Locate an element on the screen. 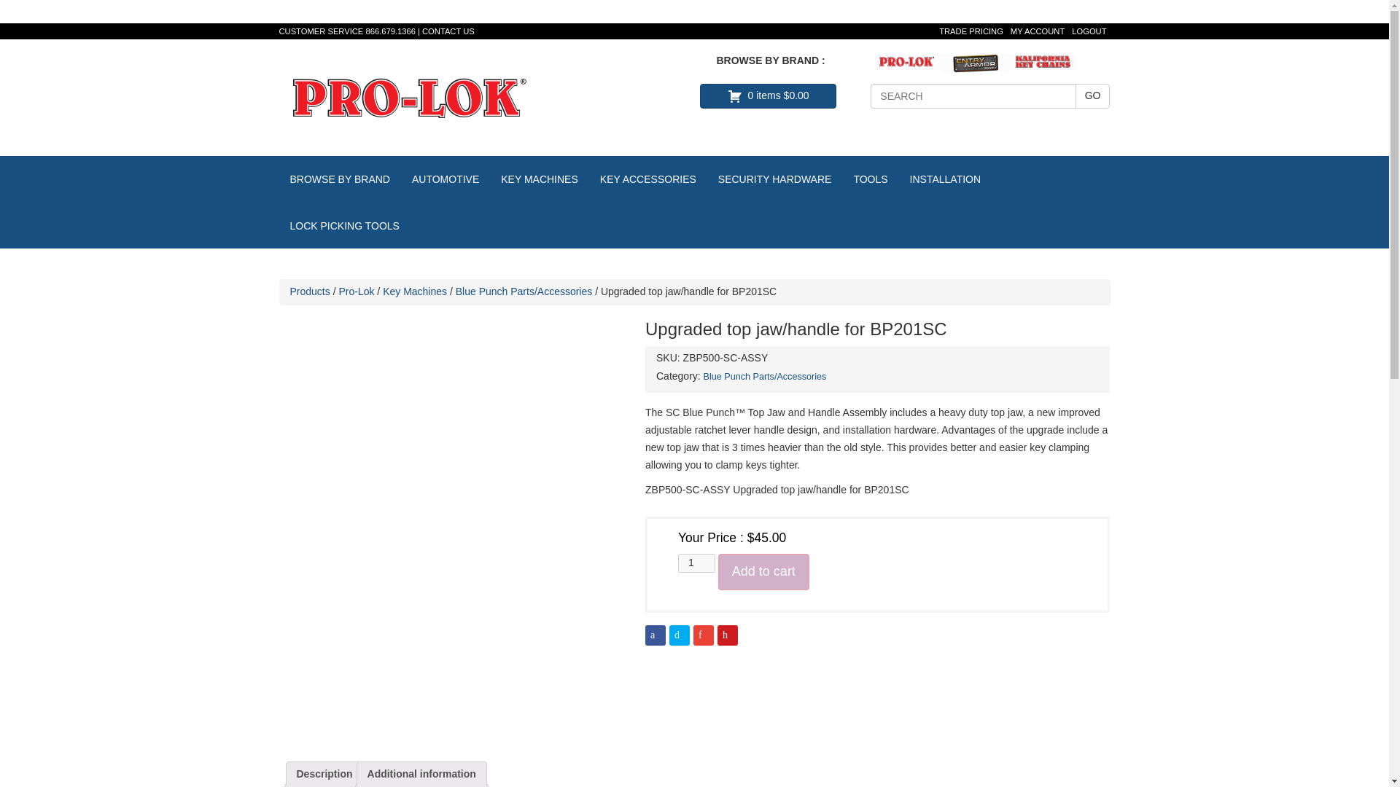 This screenshot has height=787, width=1400. View your shopping cart is located at coordinates (768, 96).